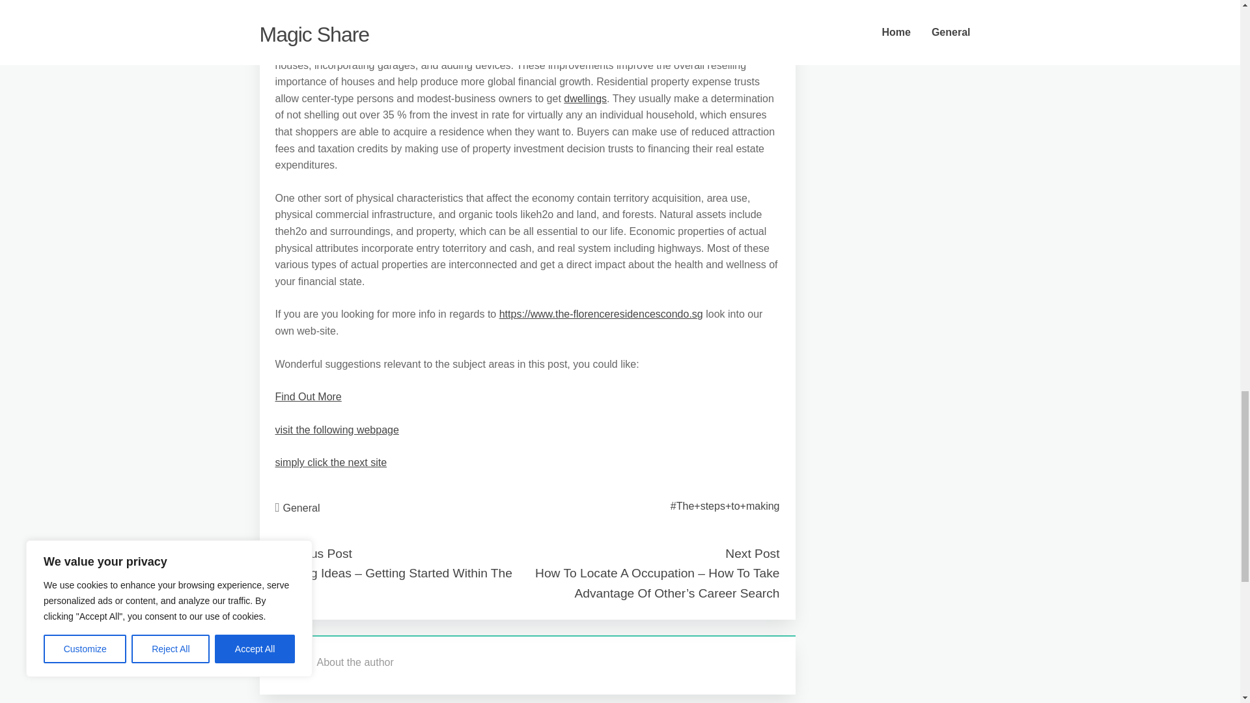  What do you see at coordinates (331, 462) in the screenshot?
I see `simply click the next site` at bounding box center [331, 462].